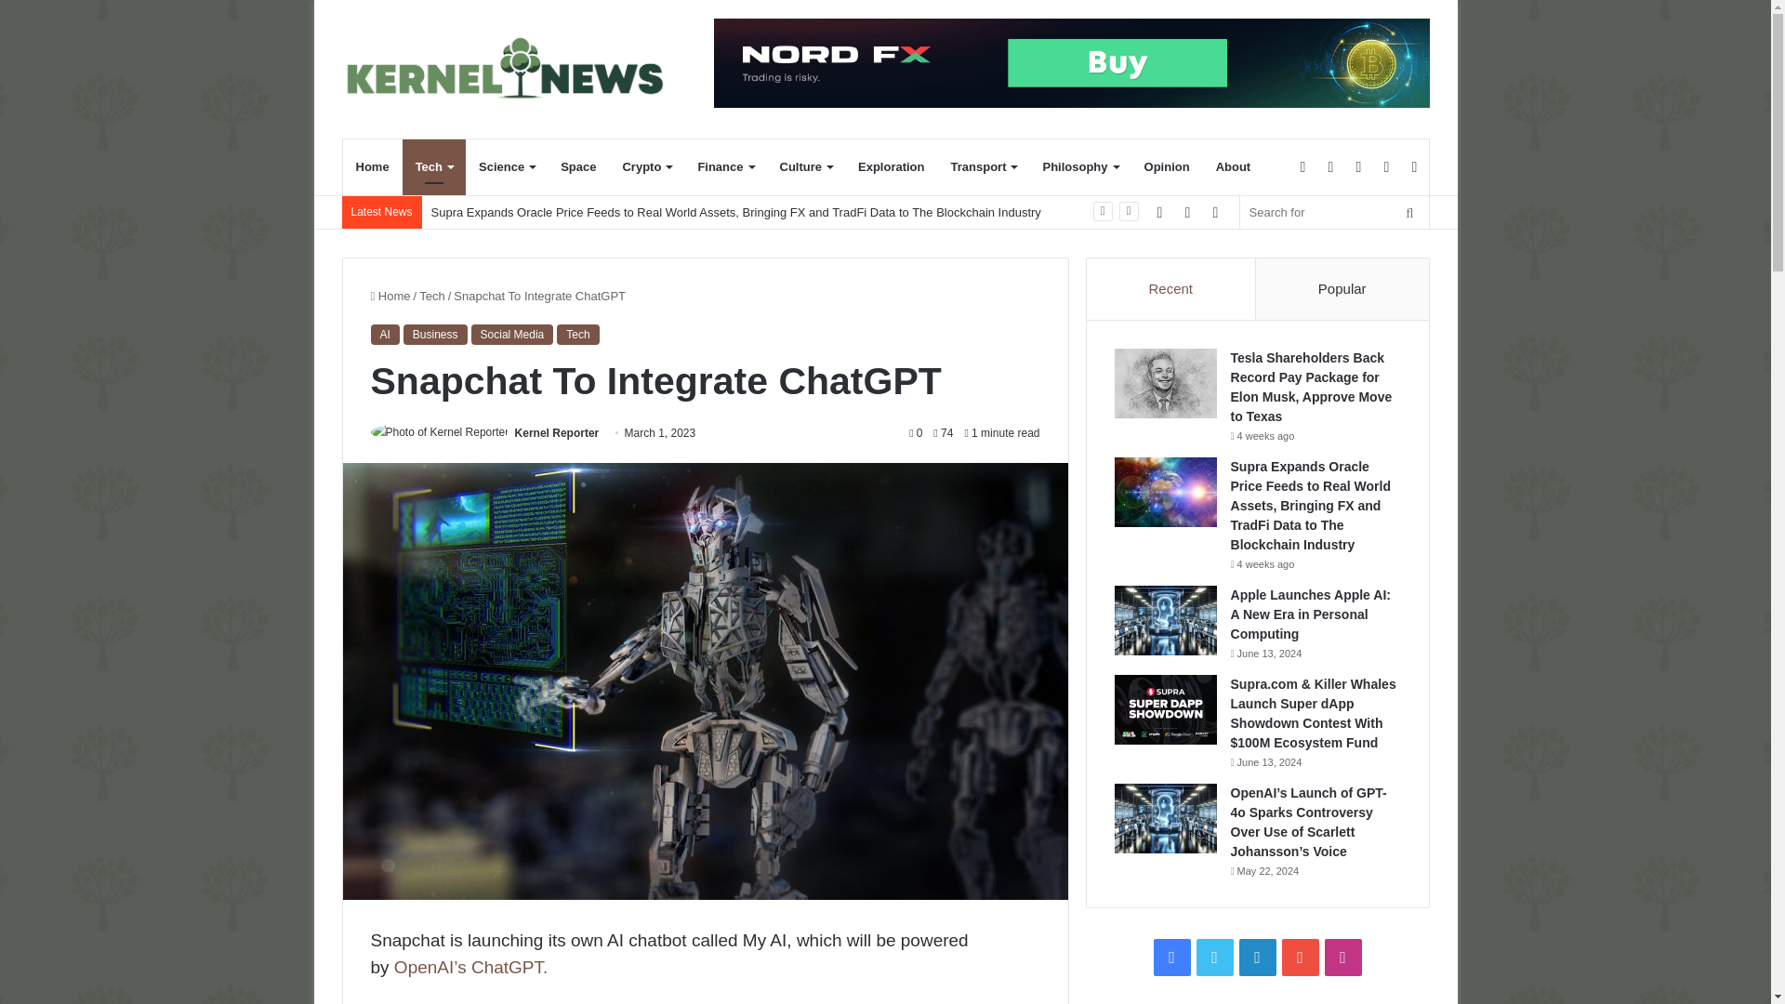  I want to click on Tech, so click(434, 167).